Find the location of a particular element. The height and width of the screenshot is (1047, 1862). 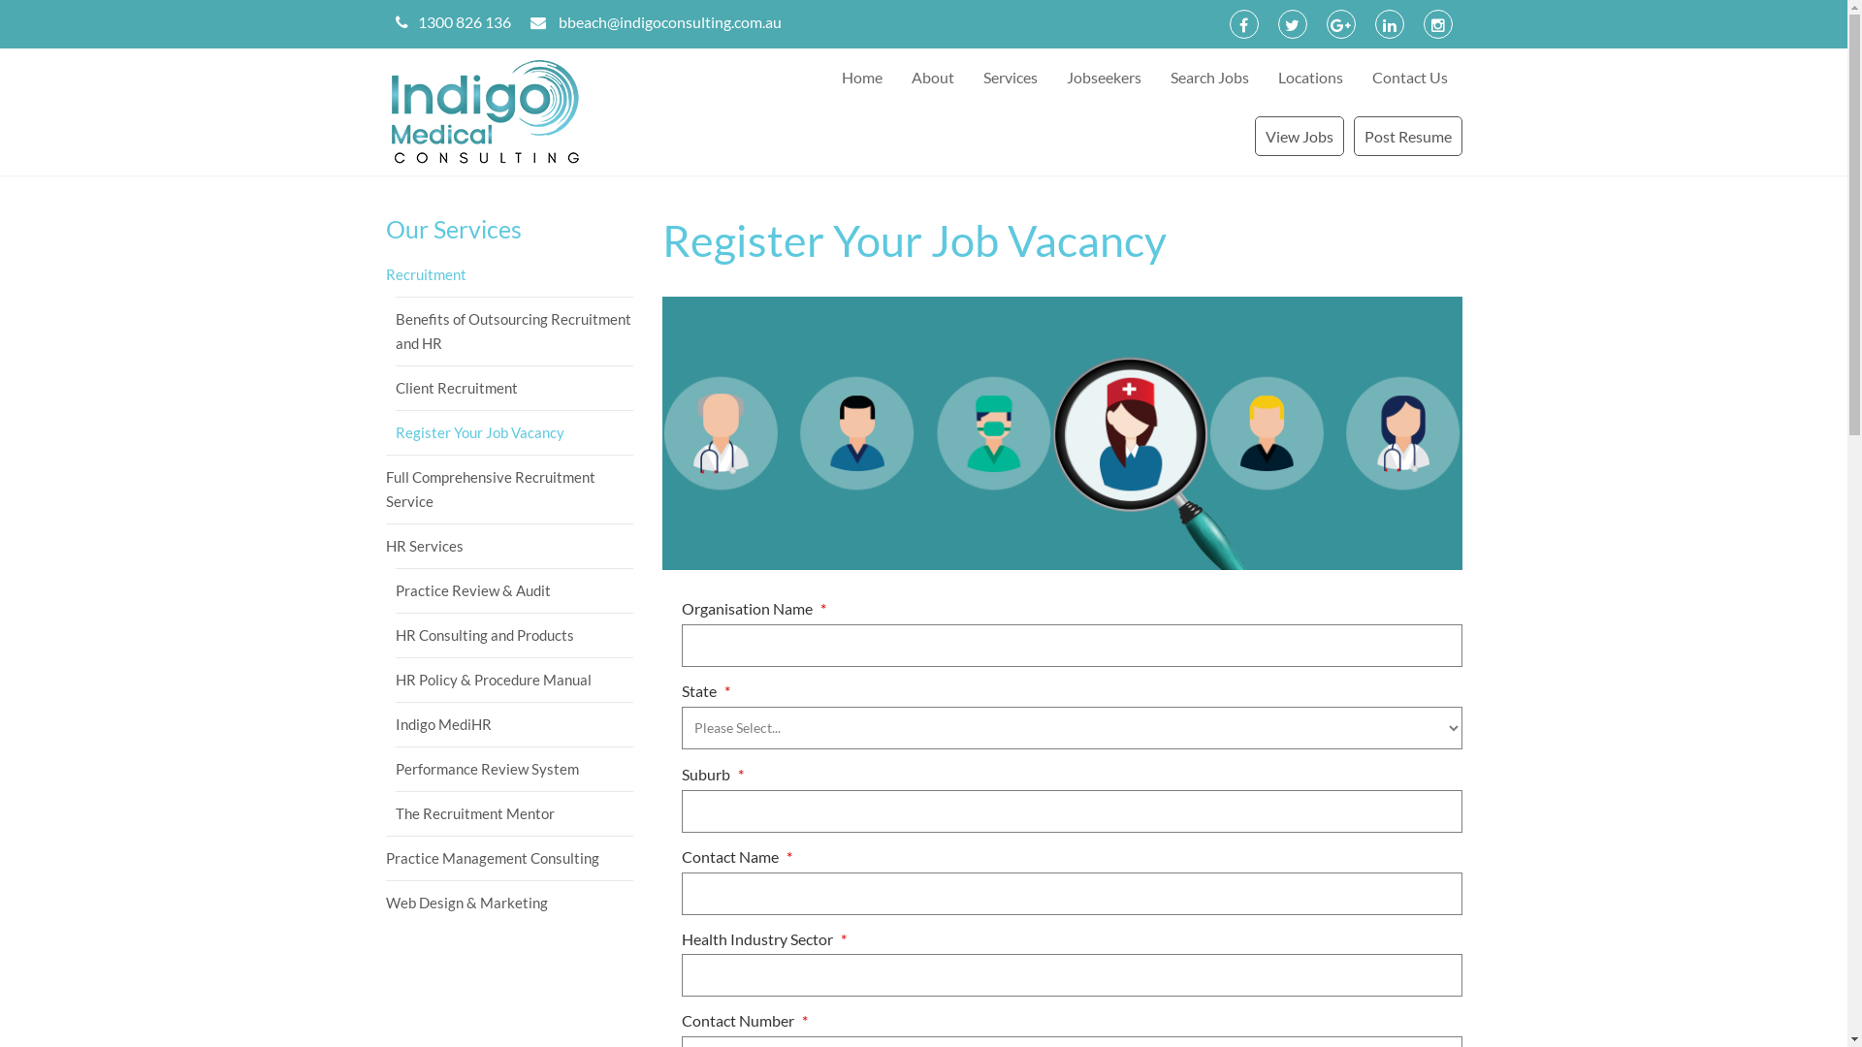

Contact Us is located at coordinates (1410, 78).